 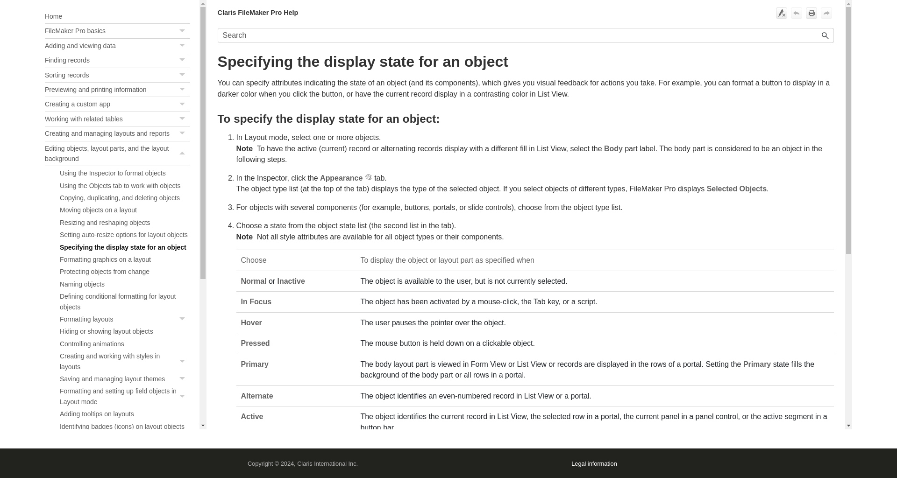 What do you see at coordinates (118, 31) in the screenshot?
I see `Specifying the display state for an object` at bounding box center [118, 31].